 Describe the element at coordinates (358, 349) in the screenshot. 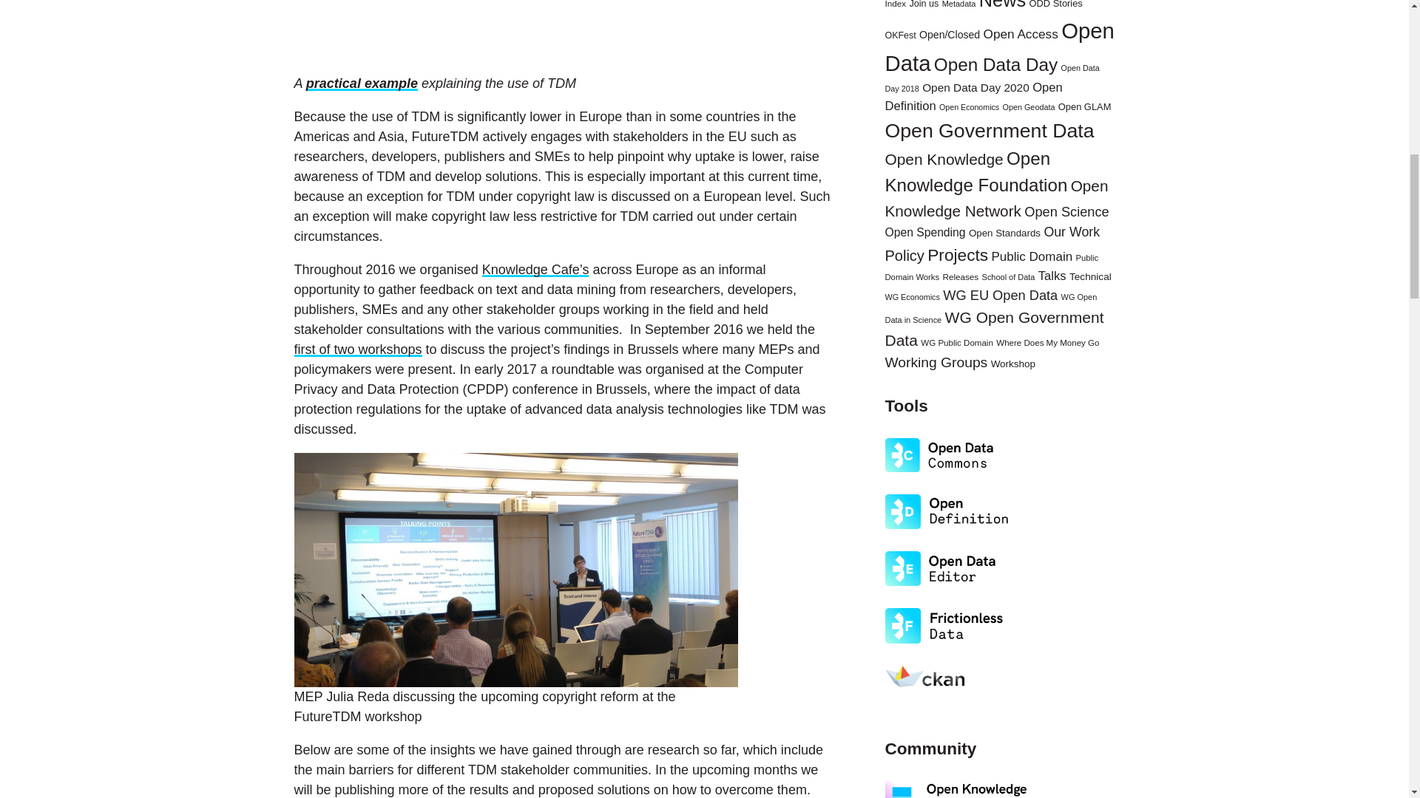

I see `first of two workshops` at that location.